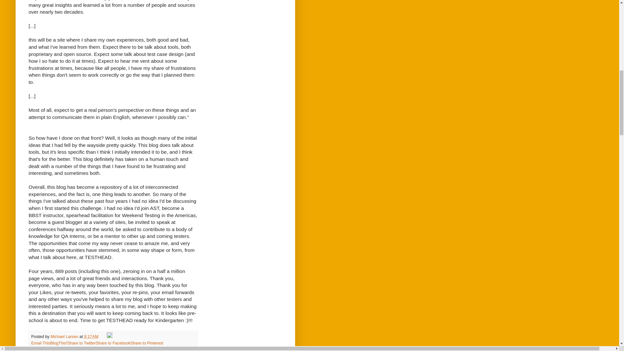  Describe the element at coordinates (59, 343) in the screenshot. I see `BlogThis!` at that location.